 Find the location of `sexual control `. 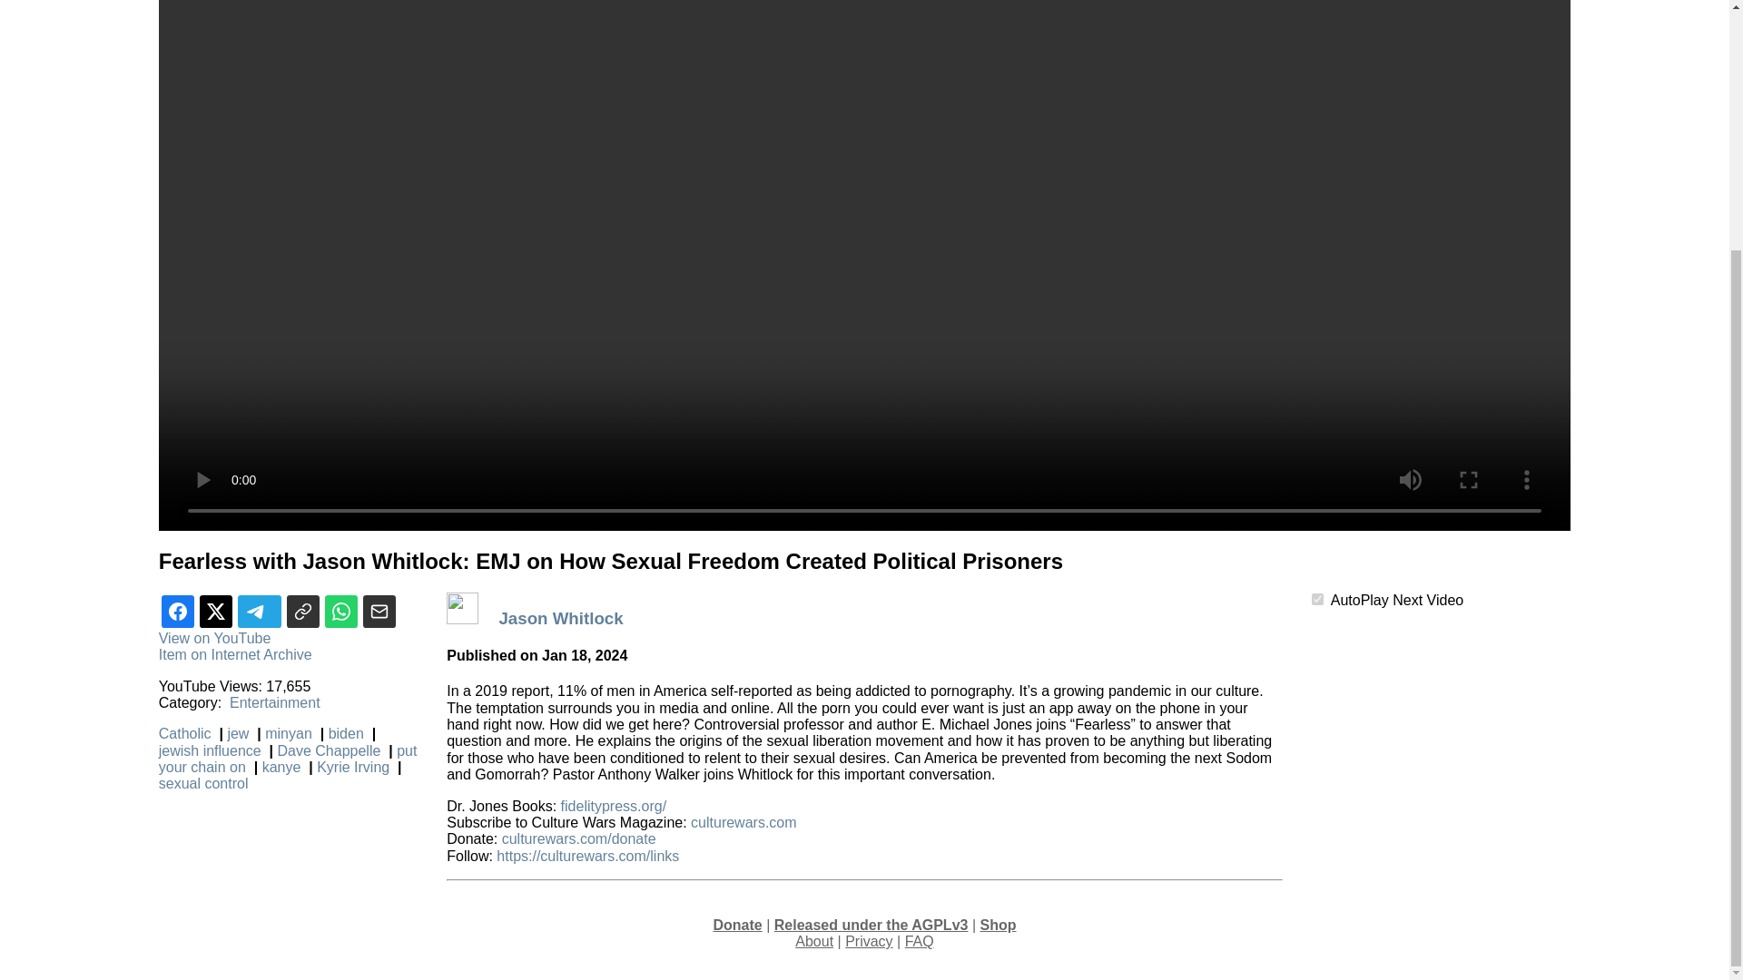

sexual control  is located at coordinates (205, 783).